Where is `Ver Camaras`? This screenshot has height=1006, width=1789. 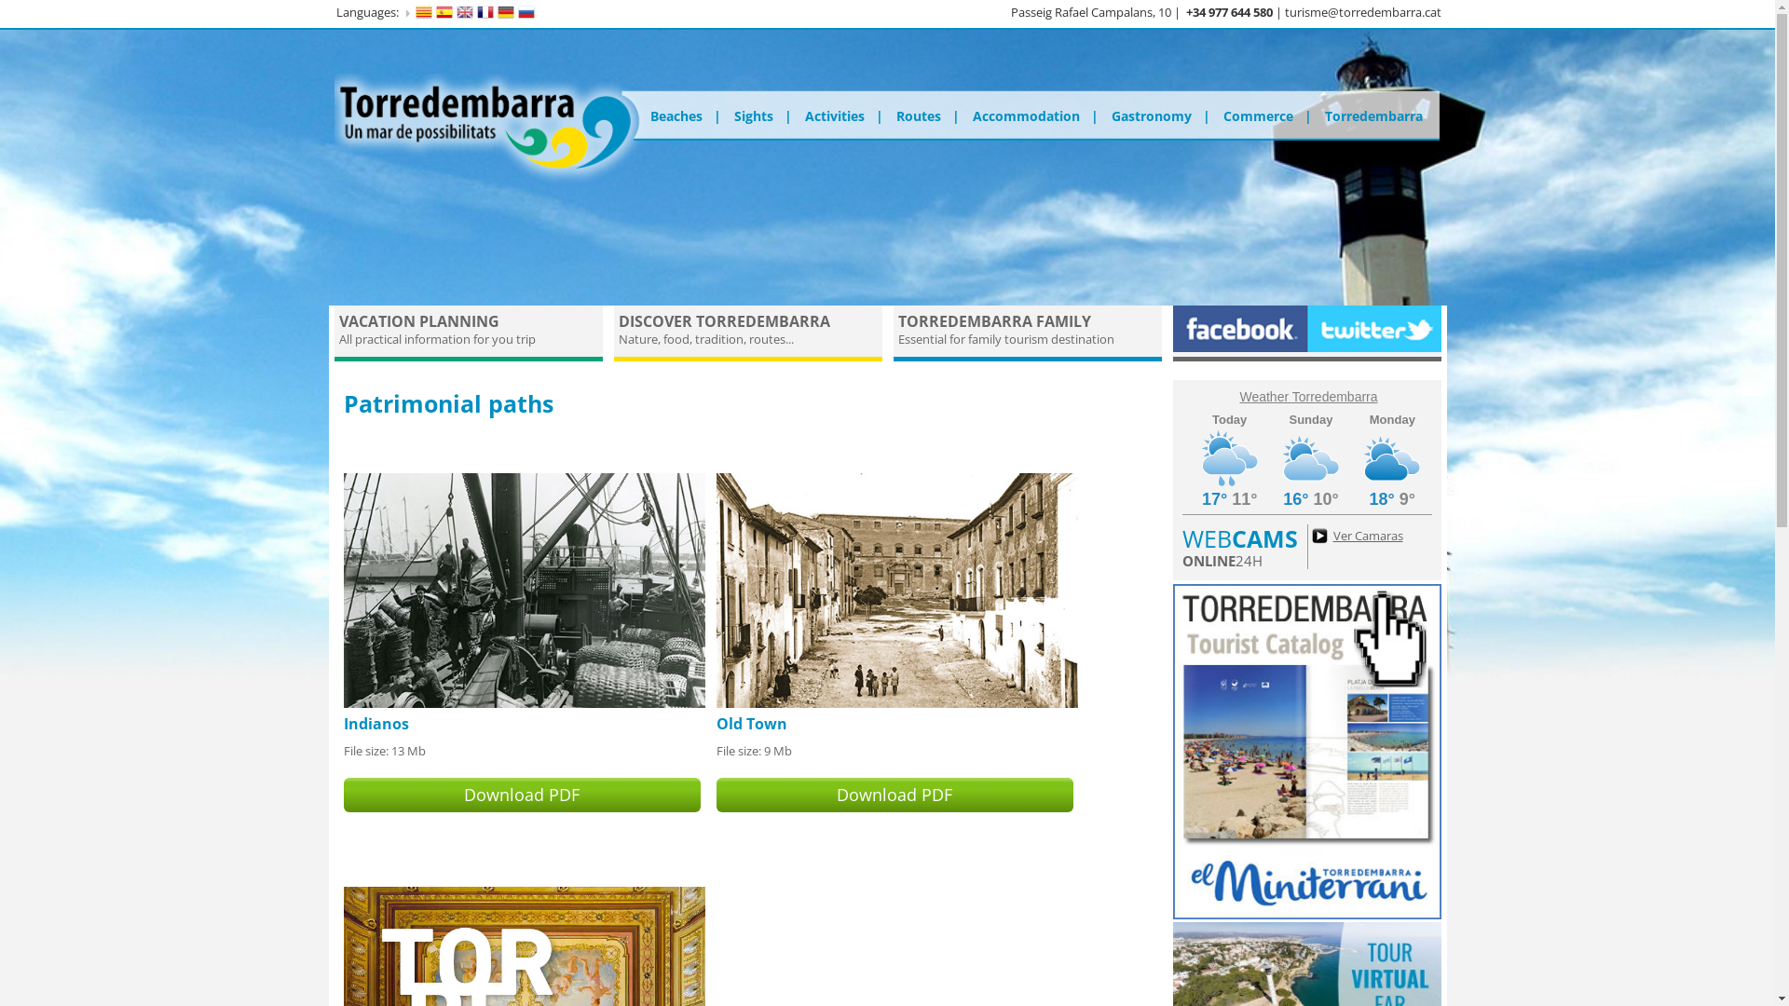 Ver Camaras is located at coordinates (1356, 536).